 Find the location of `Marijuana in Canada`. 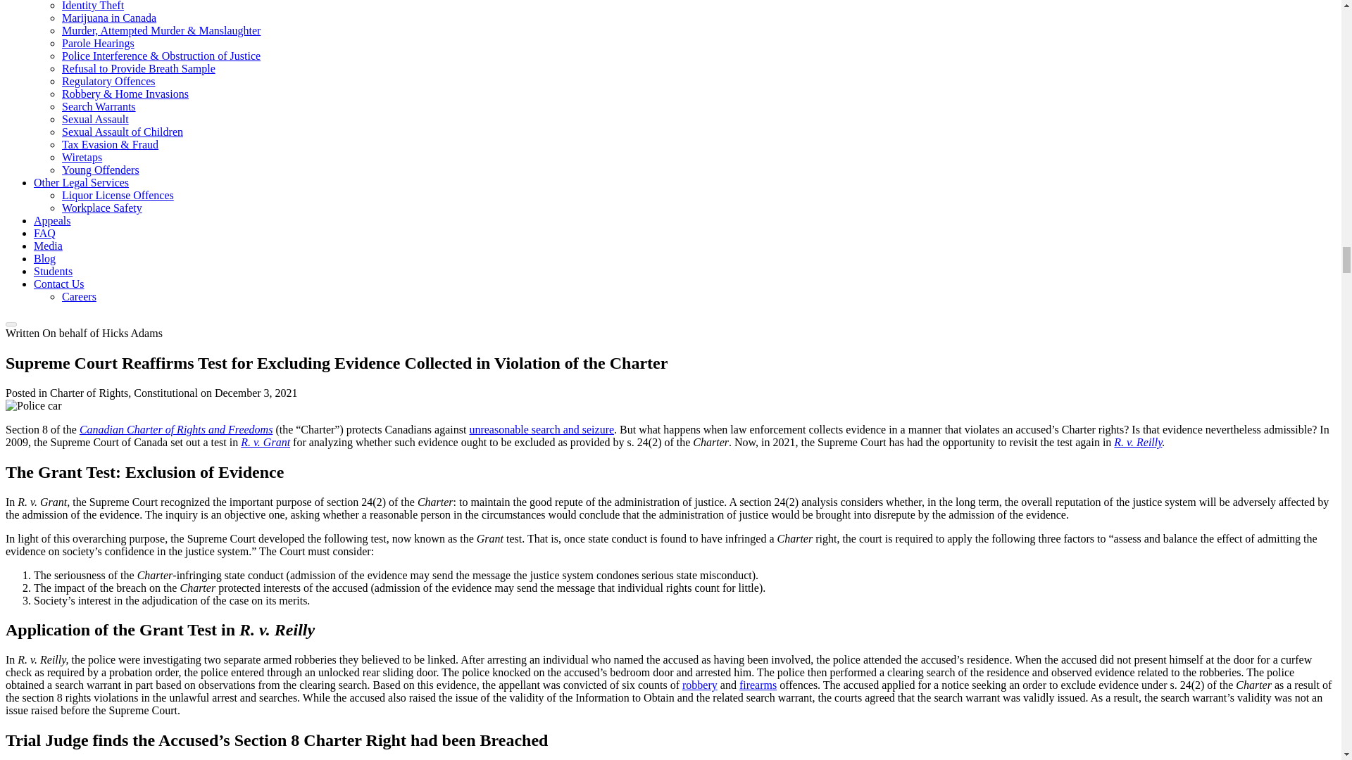

Marijuana in Canada is located at coordinates (109, 18).